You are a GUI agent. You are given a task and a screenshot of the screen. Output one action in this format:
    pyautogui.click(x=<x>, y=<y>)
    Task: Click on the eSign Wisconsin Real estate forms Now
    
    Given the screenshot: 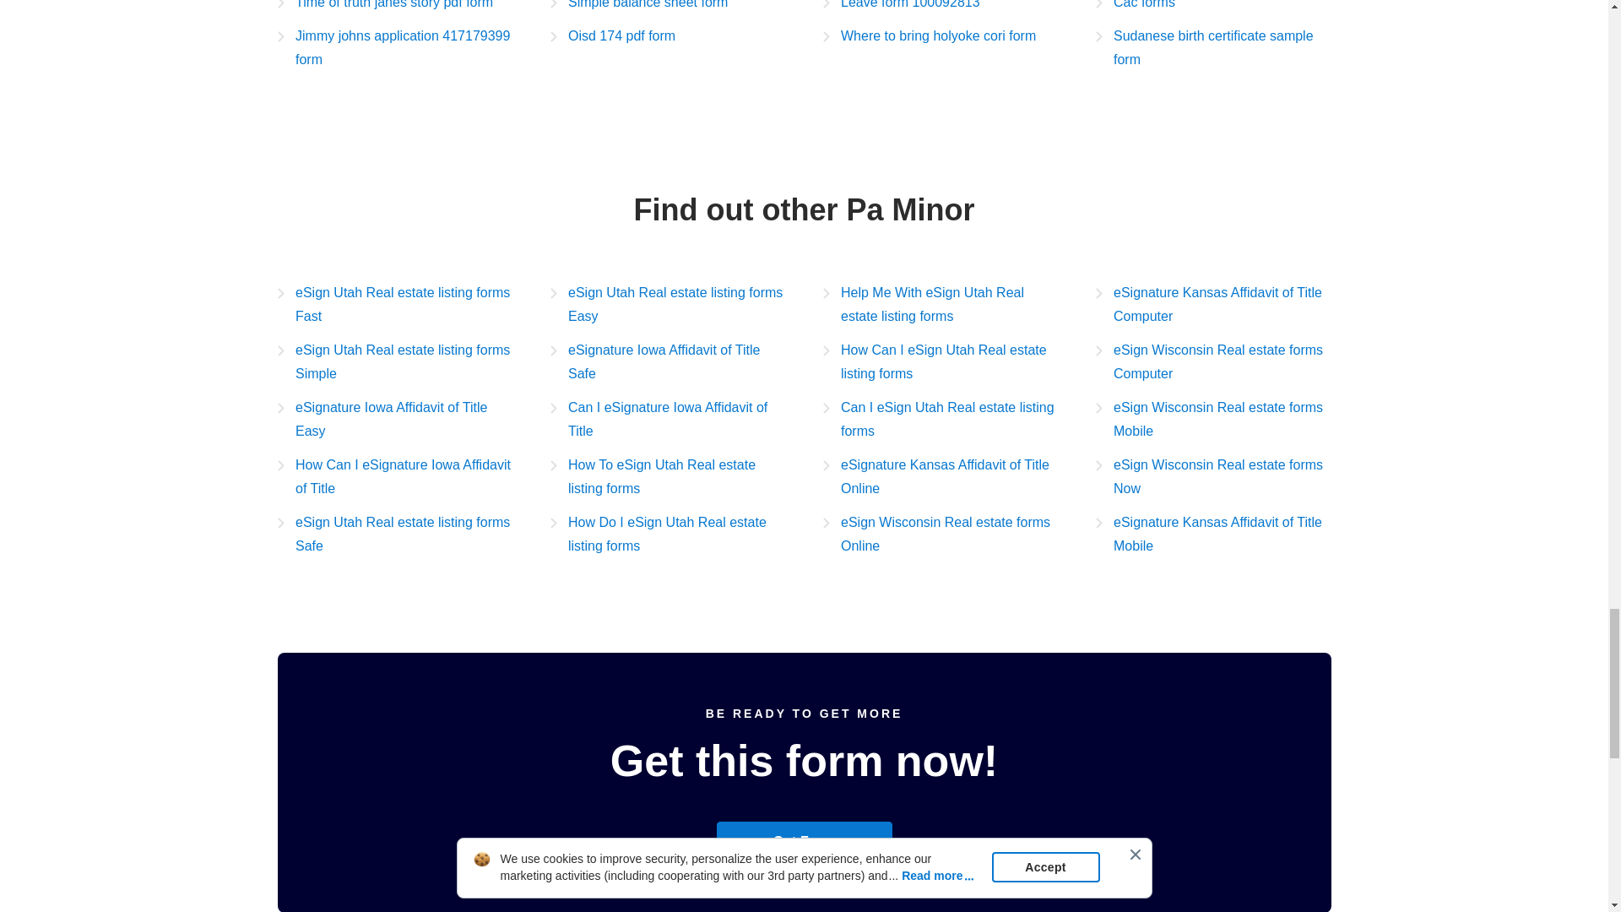 What is the action you would take?
    pyautogui.click(x=1212, y=476)
    